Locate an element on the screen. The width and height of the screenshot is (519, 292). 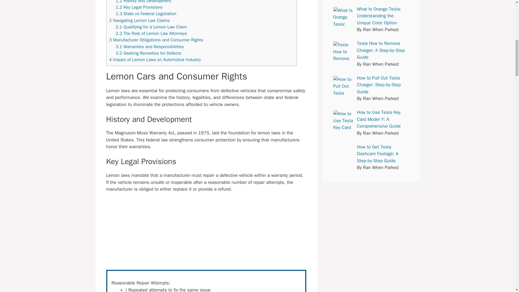
1.3 State vs Federal Legislation is located at coordinates (146, 14).